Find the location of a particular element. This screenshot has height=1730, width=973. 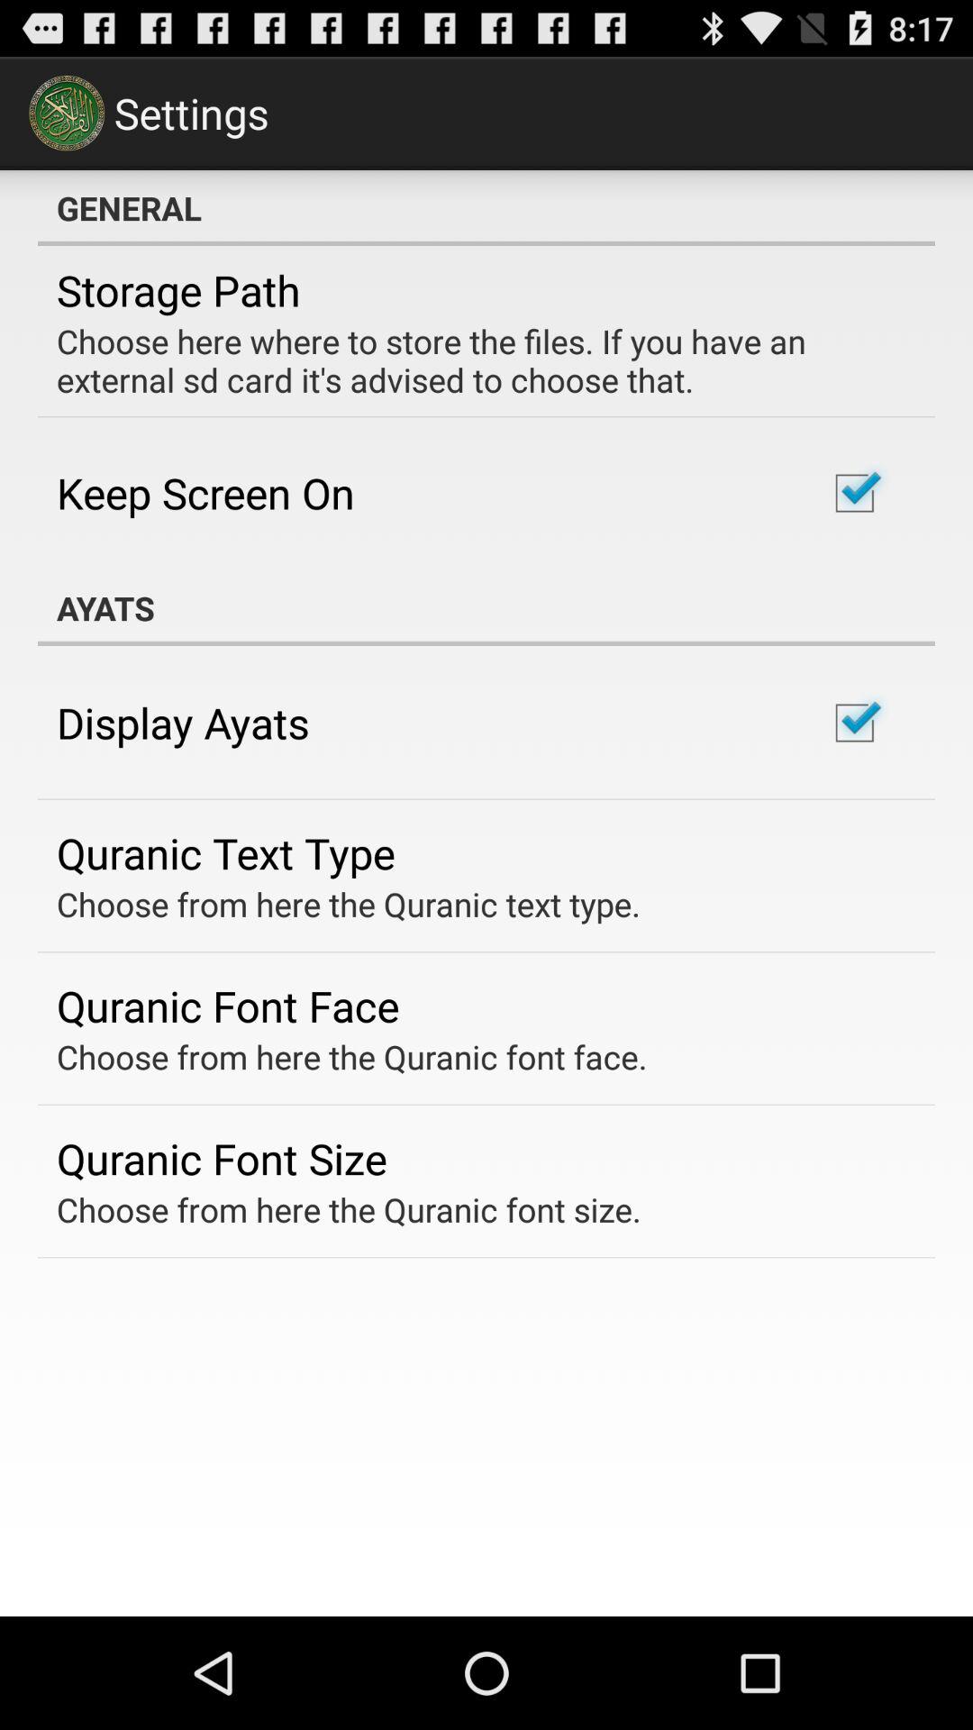

tap the general icon is located at coordinates (486, 208).